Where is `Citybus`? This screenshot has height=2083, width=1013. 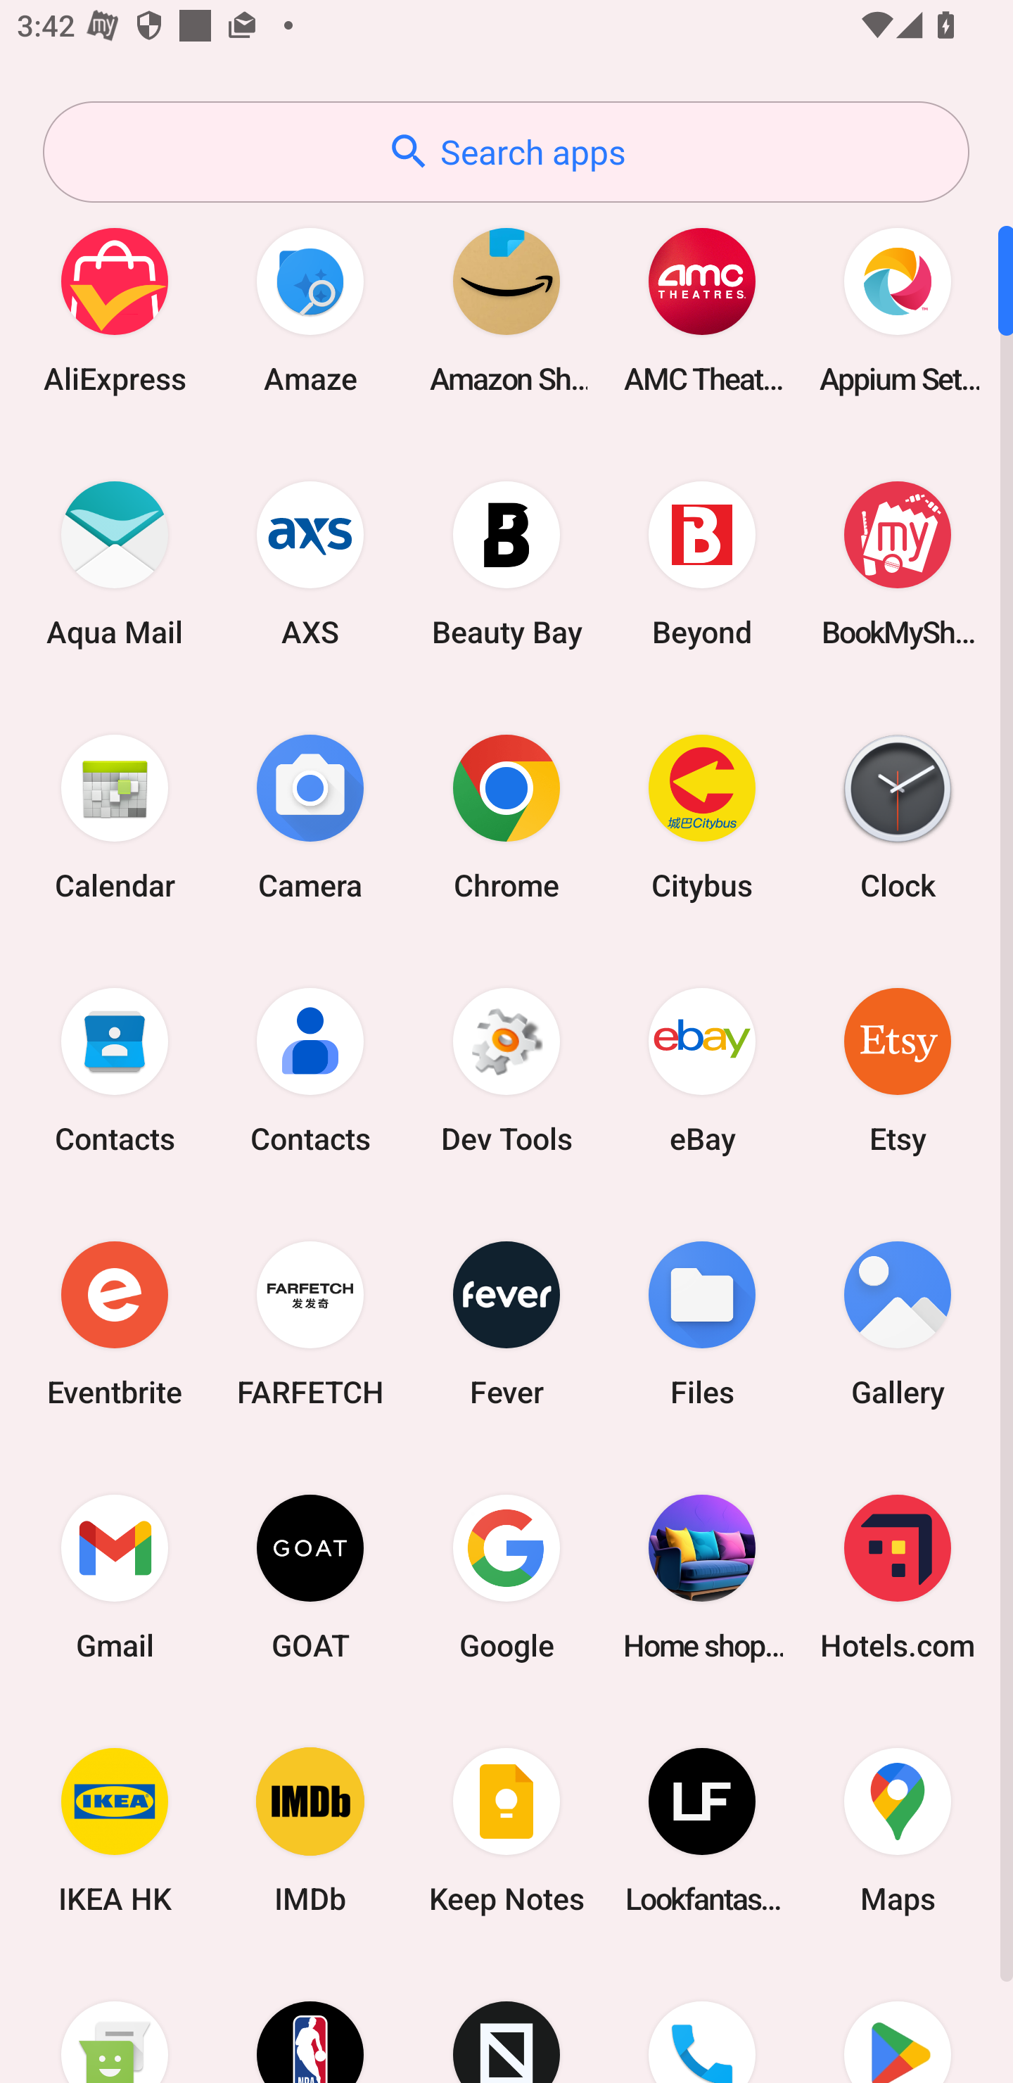
Citybus is located at coordinates (702, 816).